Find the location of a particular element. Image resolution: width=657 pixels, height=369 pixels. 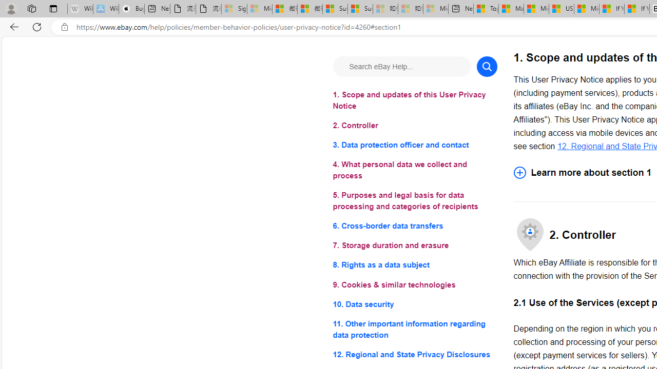

6. Cross-border data transfers is located at coordinates (415, 225).